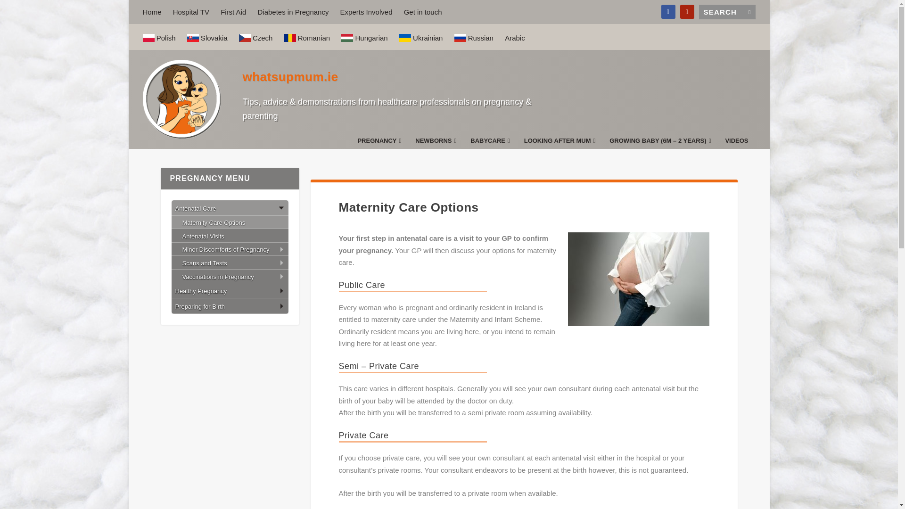  I want to click on Romanian, so click(307, 37).